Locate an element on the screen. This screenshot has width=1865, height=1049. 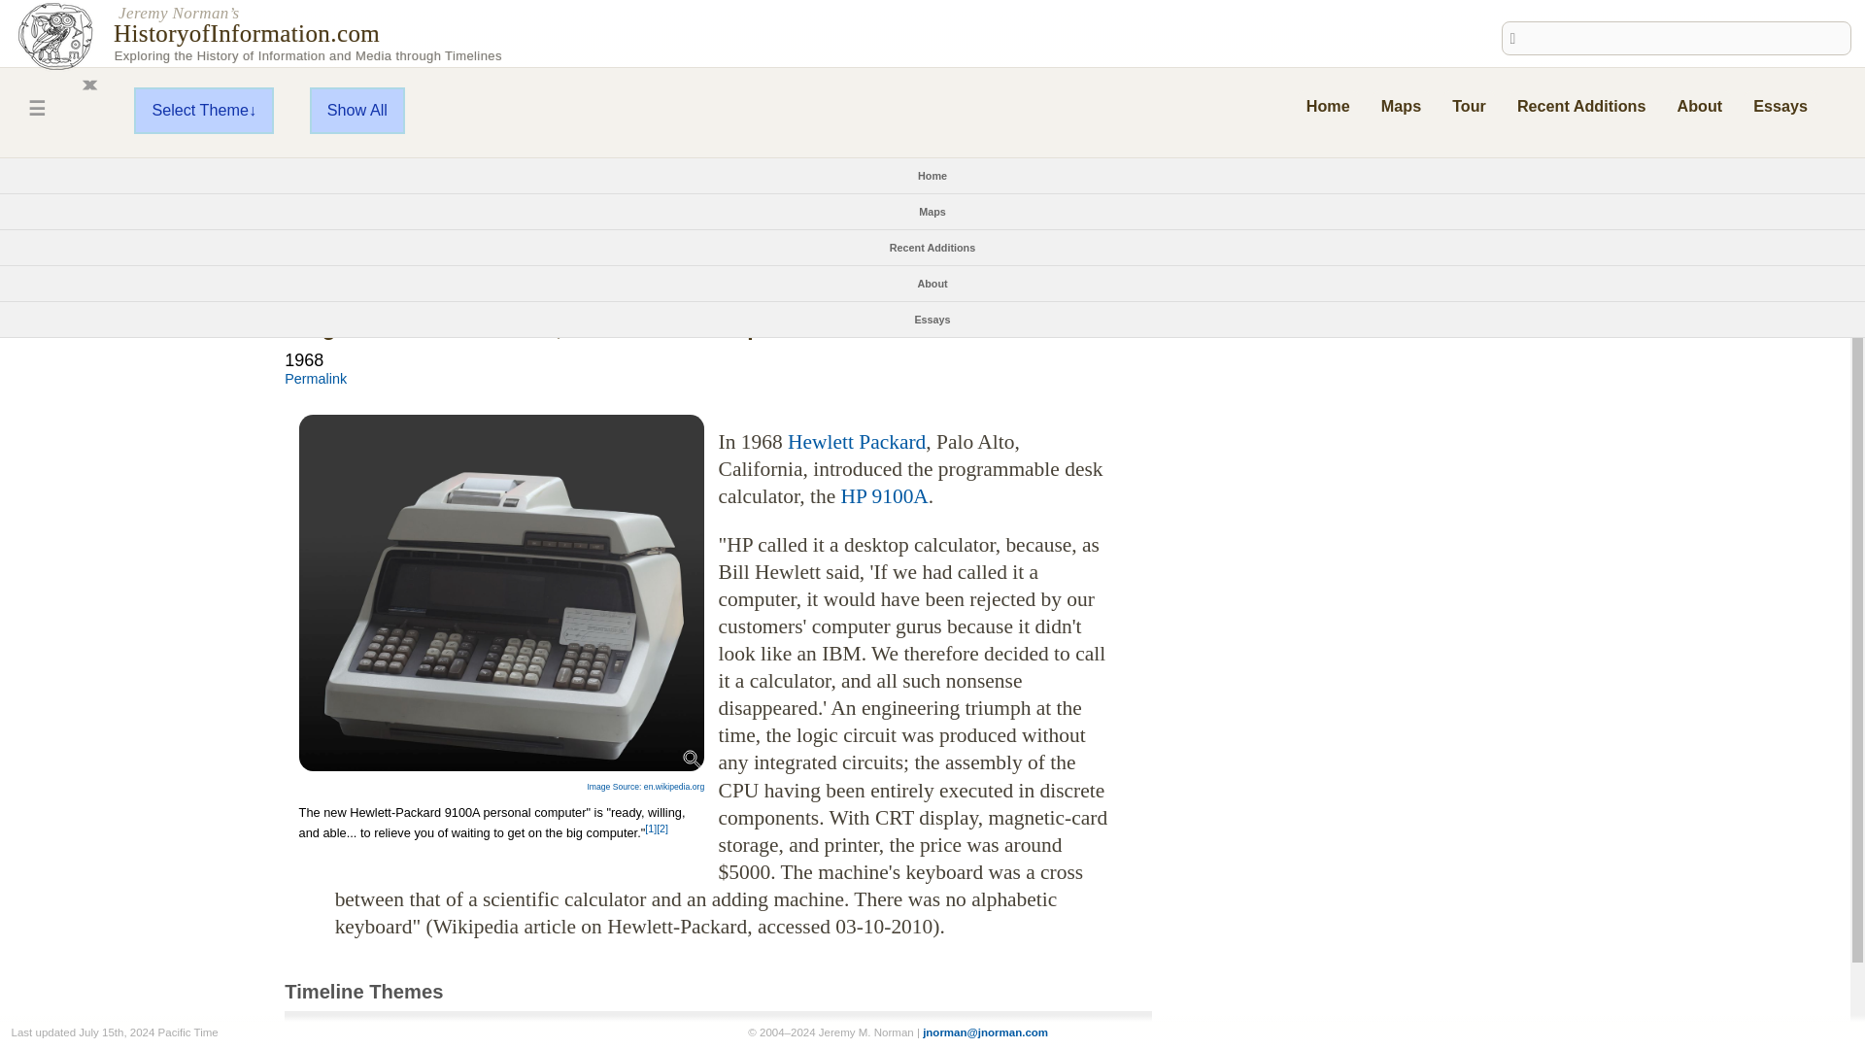
HP9100A programmable calculator is located at coordinates (501, 592).